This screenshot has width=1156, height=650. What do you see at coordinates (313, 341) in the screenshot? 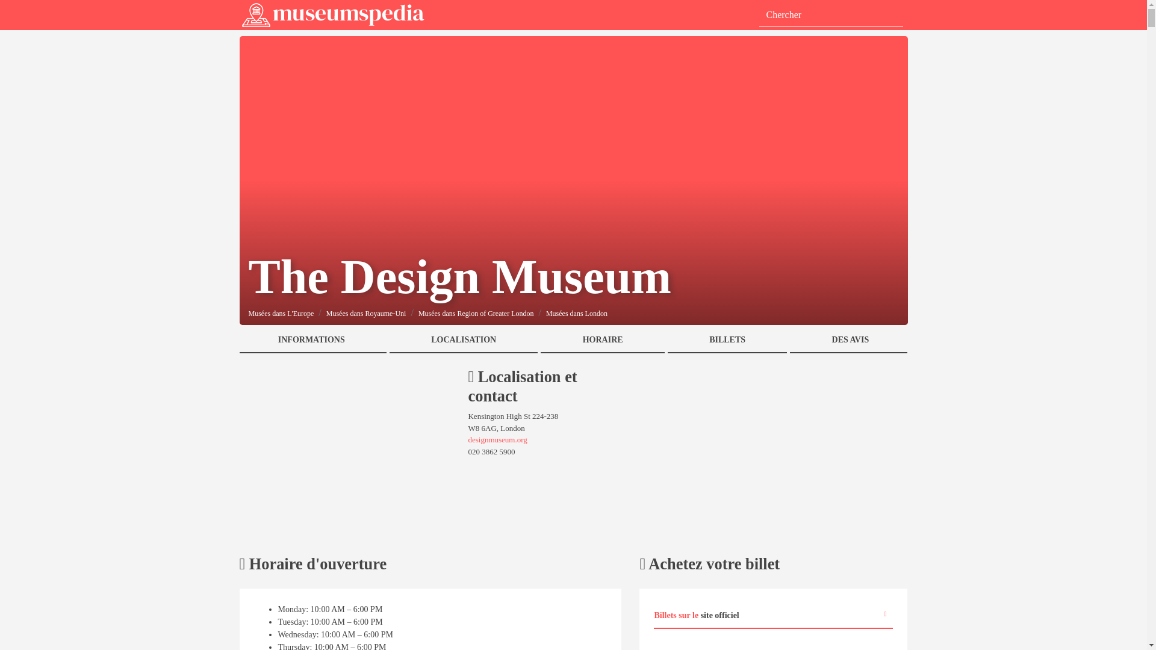
I see `INFORMATIONS` at bounding box center [313, 341].